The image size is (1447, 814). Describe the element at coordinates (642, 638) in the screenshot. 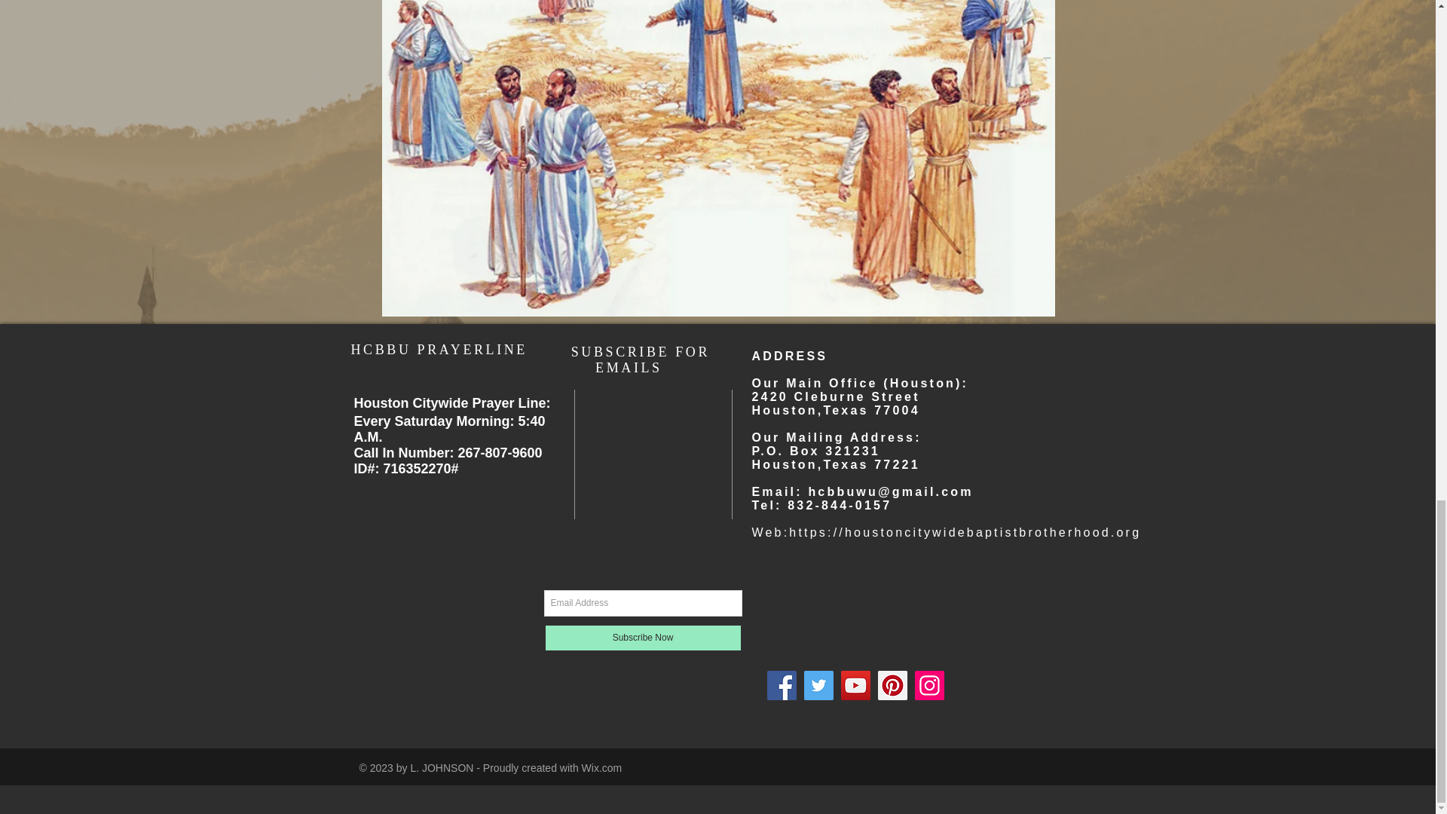

I see `Subscribe Now` at that location.